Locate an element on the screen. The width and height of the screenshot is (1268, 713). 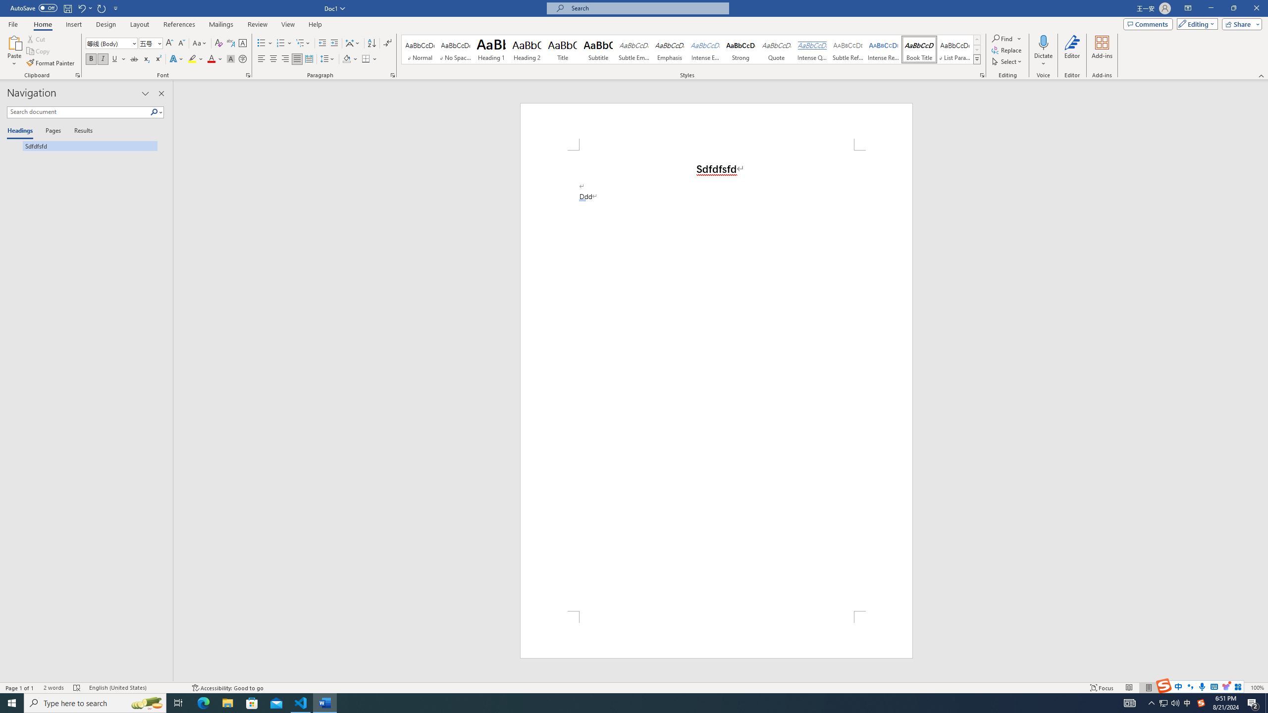
Minimize is located at coordinates (1211, 8).